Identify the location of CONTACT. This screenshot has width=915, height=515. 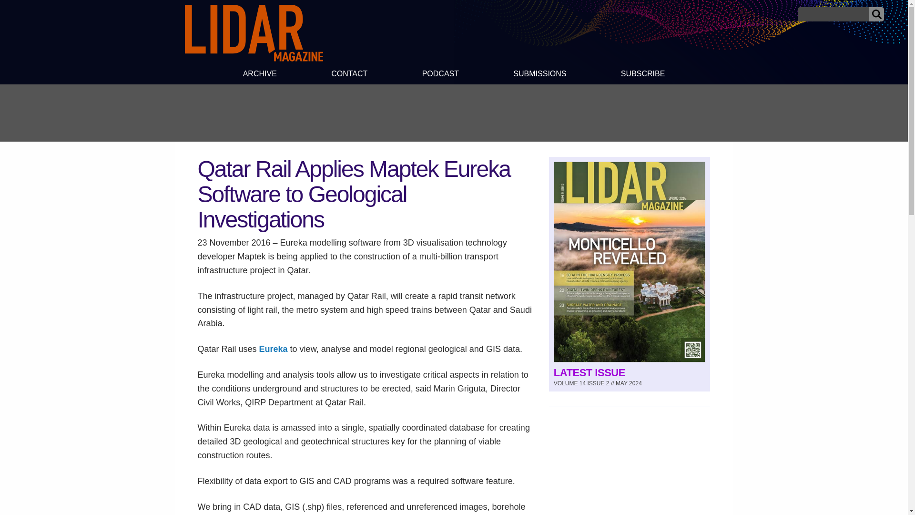
(349, 75).